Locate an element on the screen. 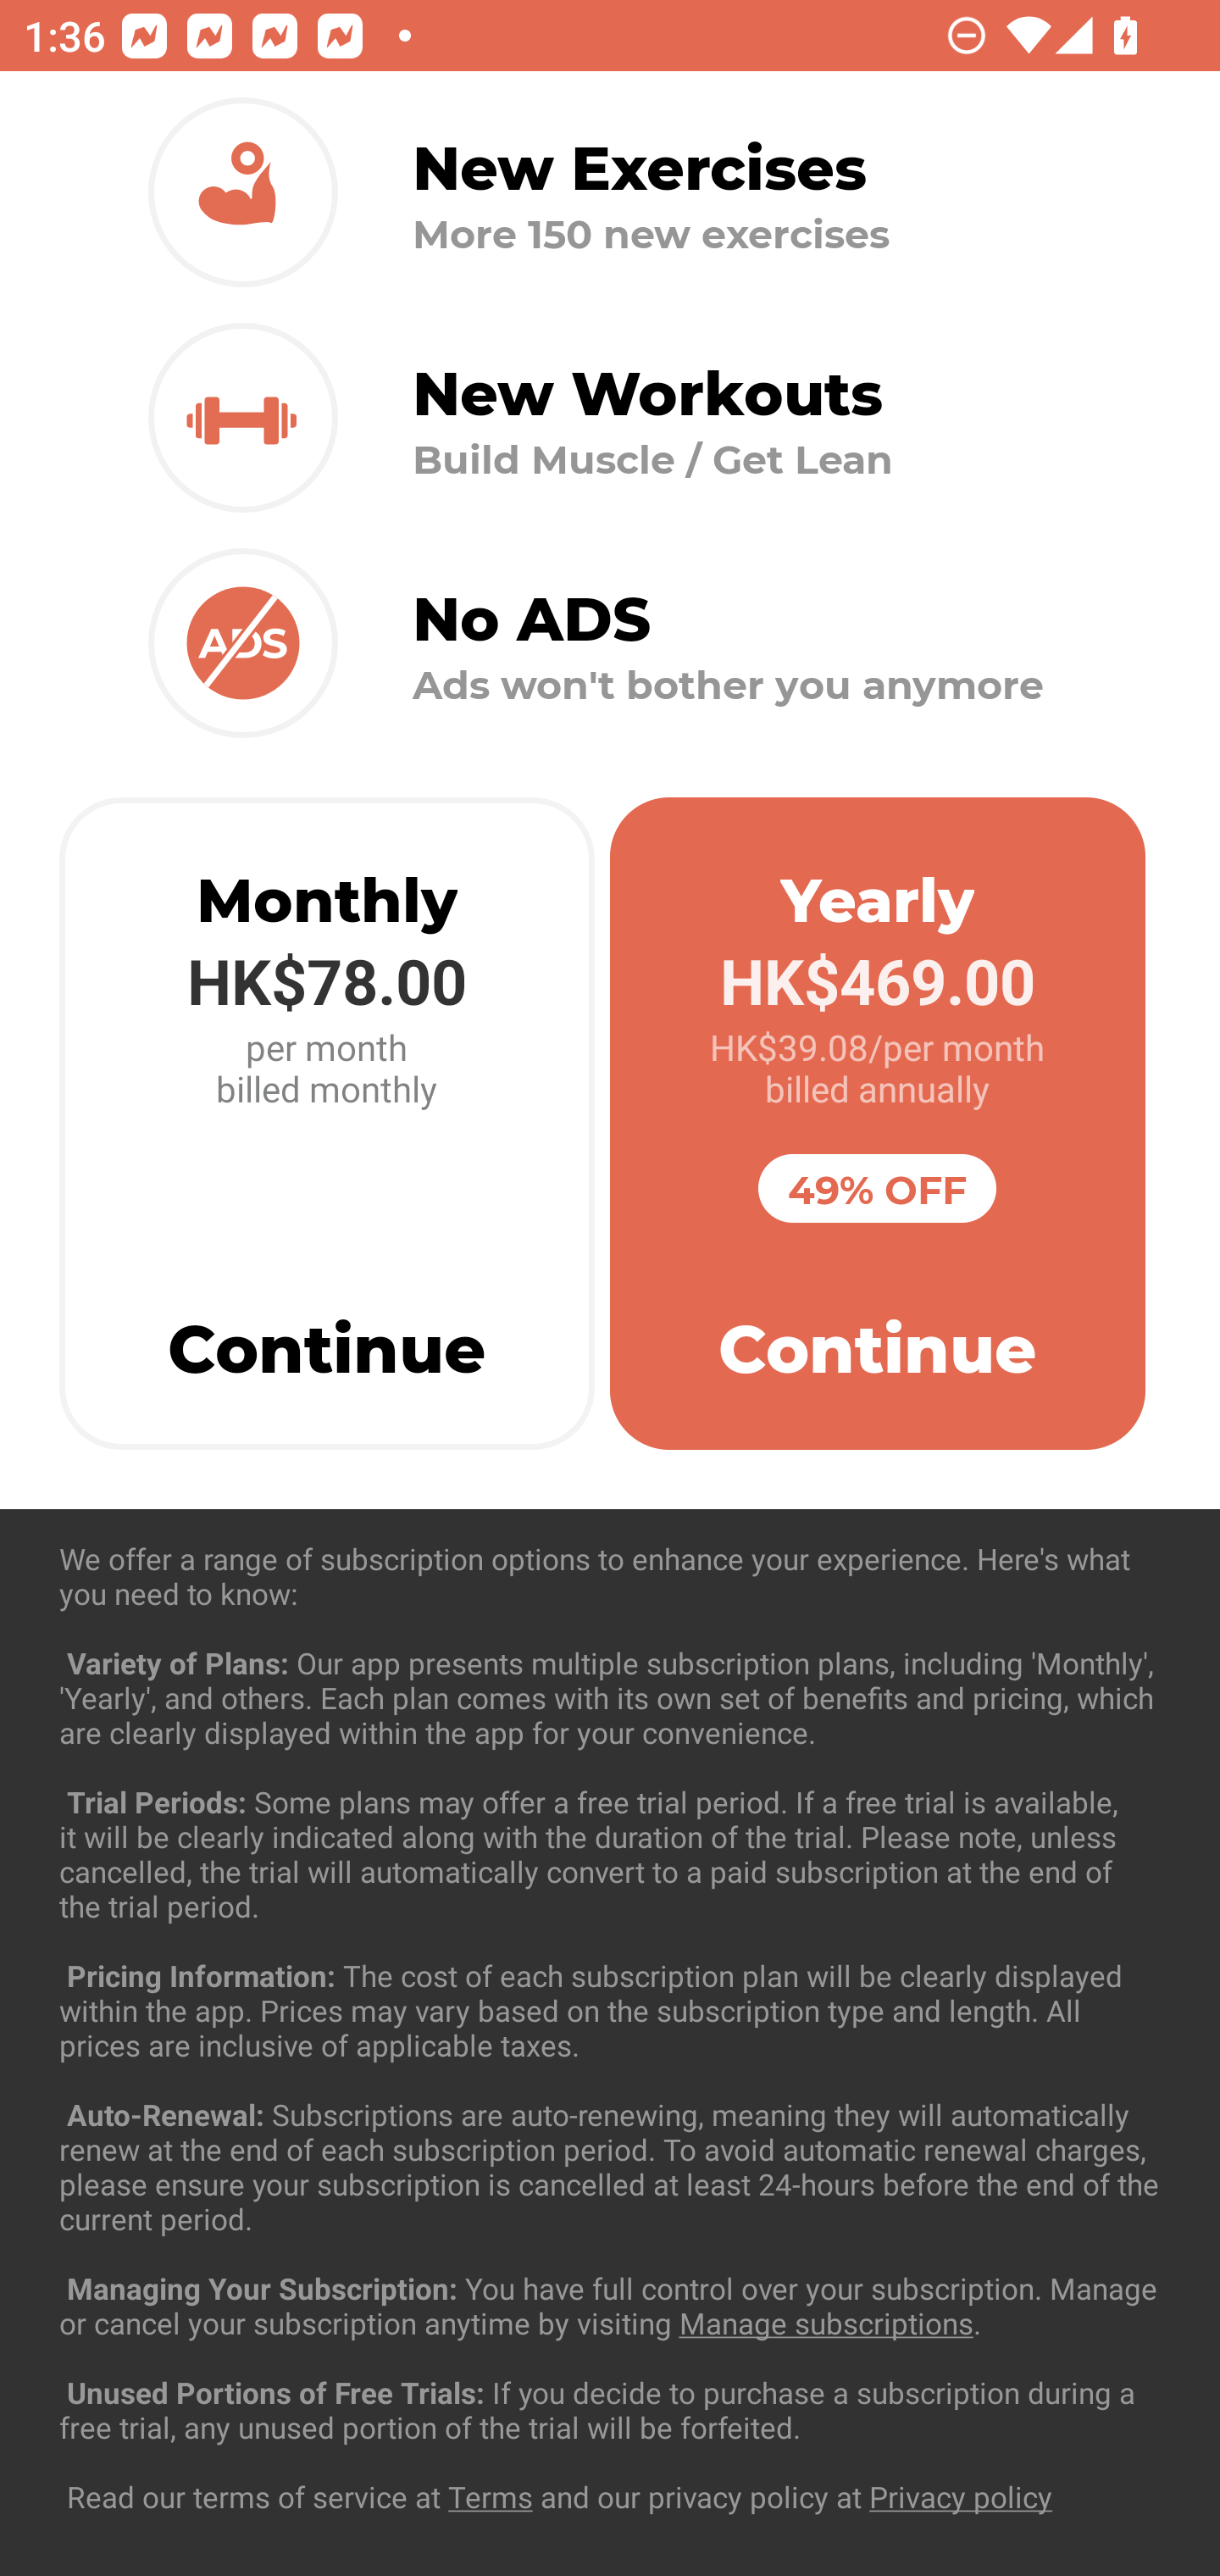 This screenshot has height=2576, width=1220. Exercise Chest 37 exercises is located at coordinates (610, 1698).